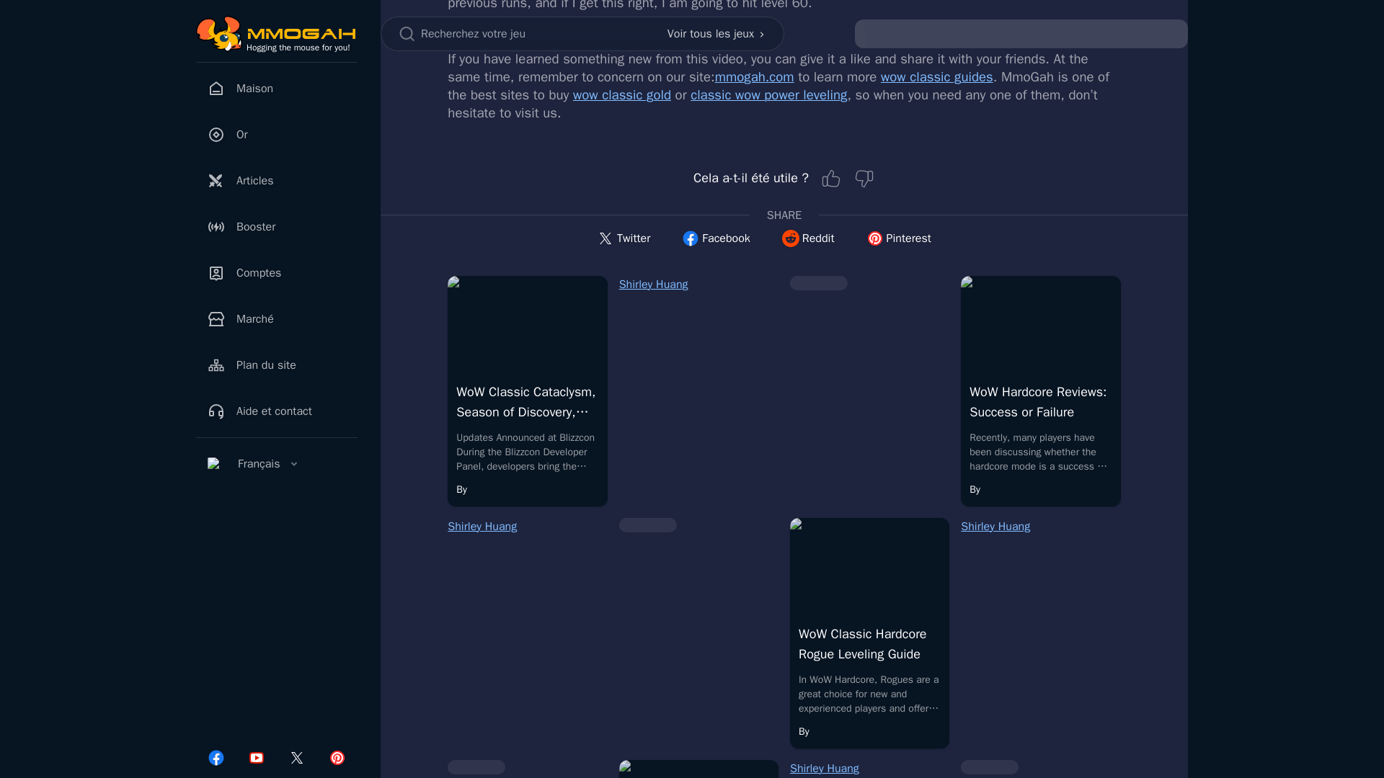 This screenshot has width=1384, height=778. What do you see at coordinates (715, 238) in the screenshot?
I see `Facebook` at bounding box center [715, 238].